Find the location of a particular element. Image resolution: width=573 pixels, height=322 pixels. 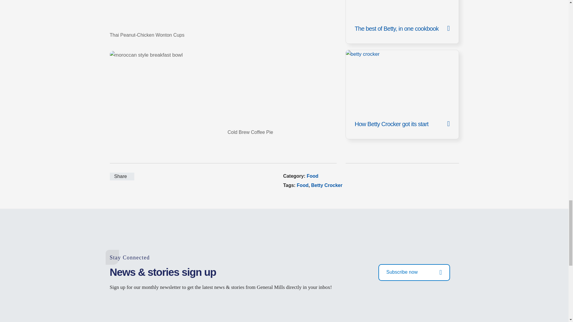

how-betty-crocker-got-its-start is located at coordinates (402, 94).